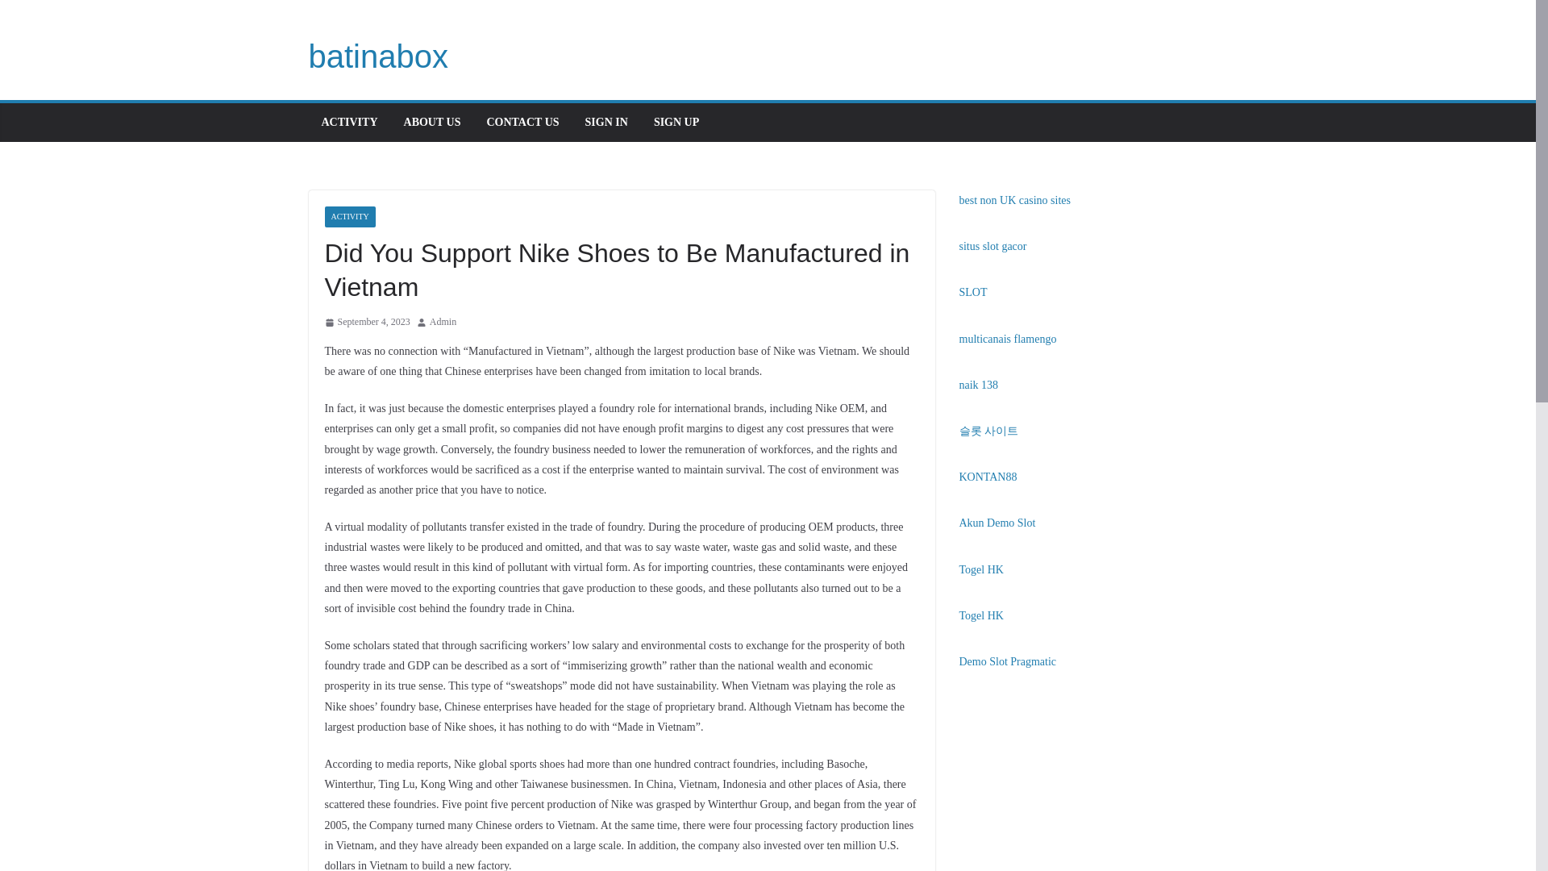  I want to click on ACTIVITY, so click(348, 216).